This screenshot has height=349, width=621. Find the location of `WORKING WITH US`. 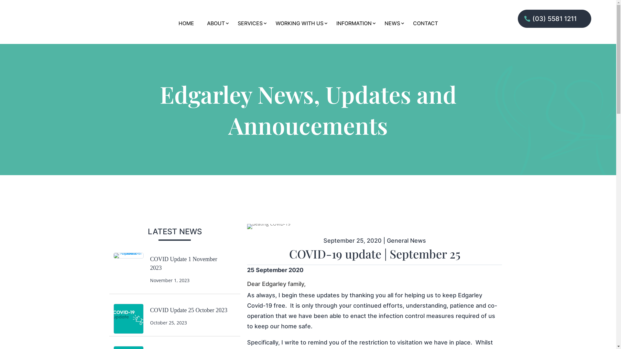

WORKING WITH US is located at coordinates (300, 25).